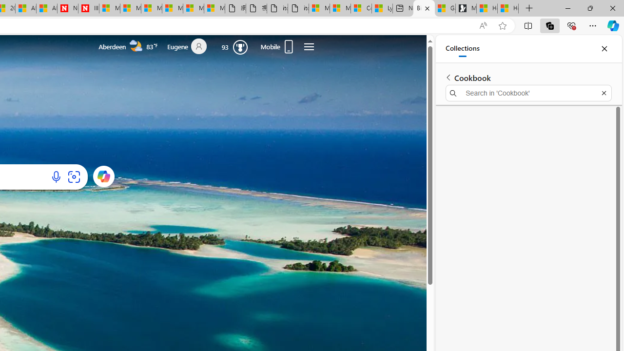 Image resolution: width=624 pixels, height=351 pixels. What do you see at coordinates (191, 47) in the screenshot?
I see `Eugene` at bounding box center [191, 47].